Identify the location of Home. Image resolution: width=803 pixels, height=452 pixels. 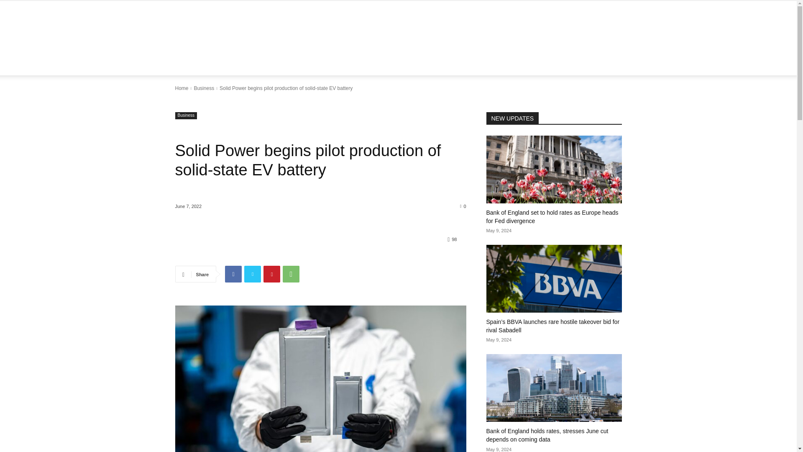
(182, 88).